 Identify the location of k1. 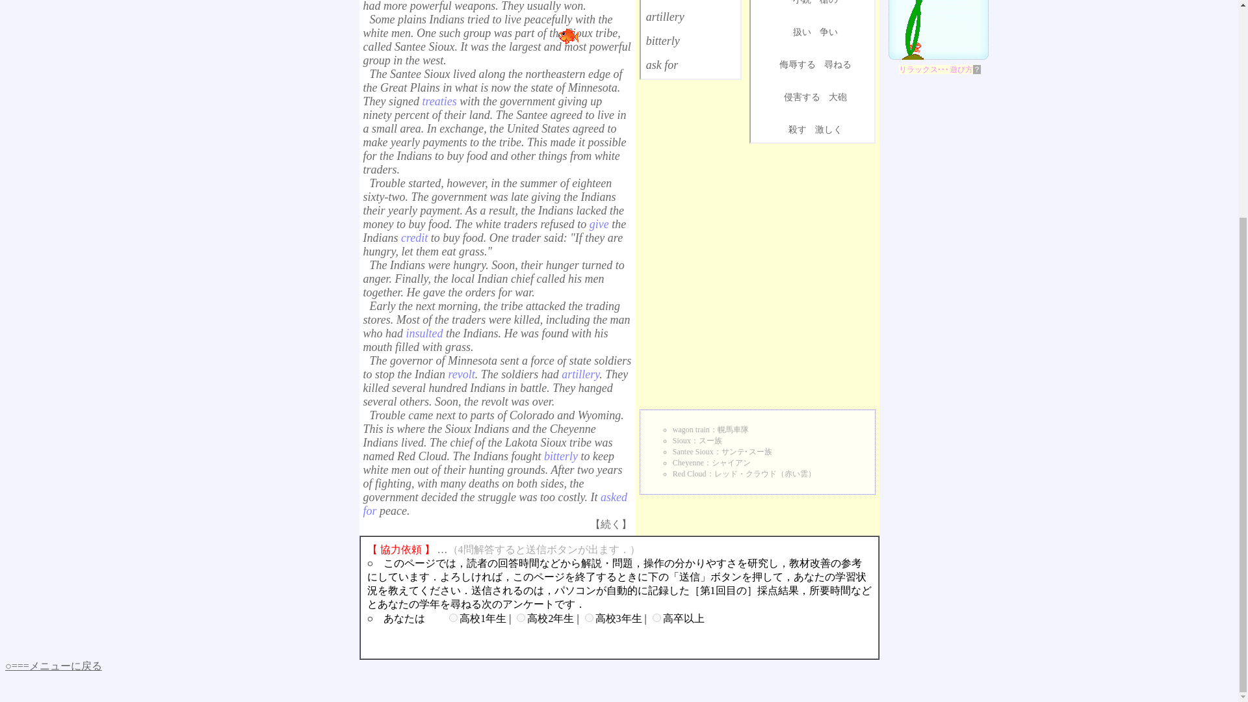
(454, 617).